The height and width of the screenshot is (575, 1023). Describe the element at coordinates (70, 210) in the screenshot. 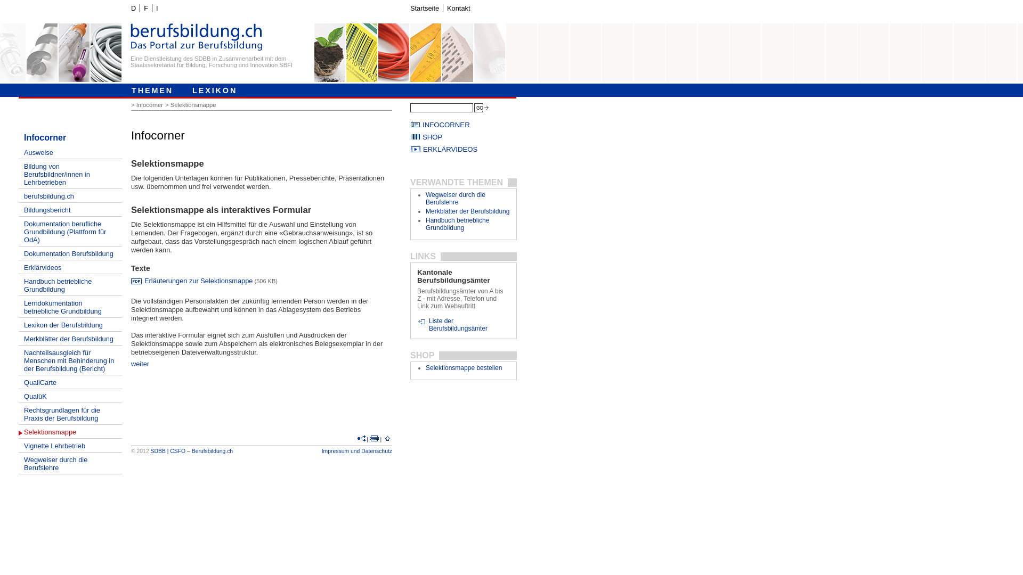

I see `Bildungsbericht` at that location.